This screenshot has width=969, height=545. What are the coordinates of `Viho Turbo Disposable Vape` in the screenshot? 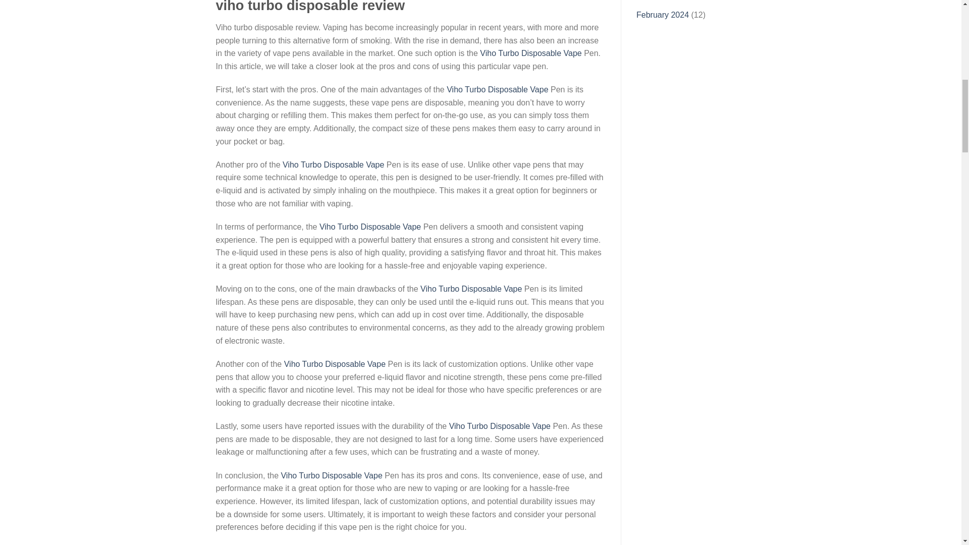 It's located at (500, 426).